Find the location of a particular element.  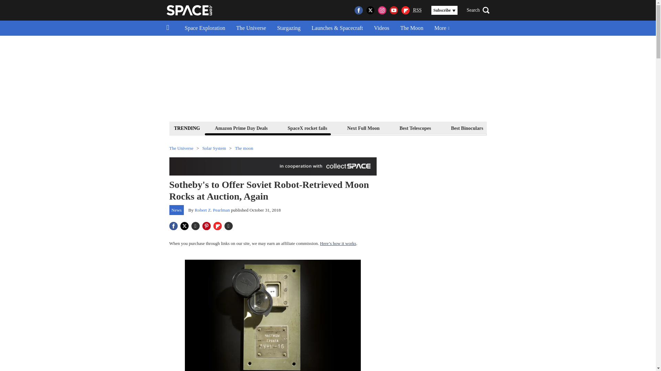

Really Simple Syndication is located at coordinates (417, 10).